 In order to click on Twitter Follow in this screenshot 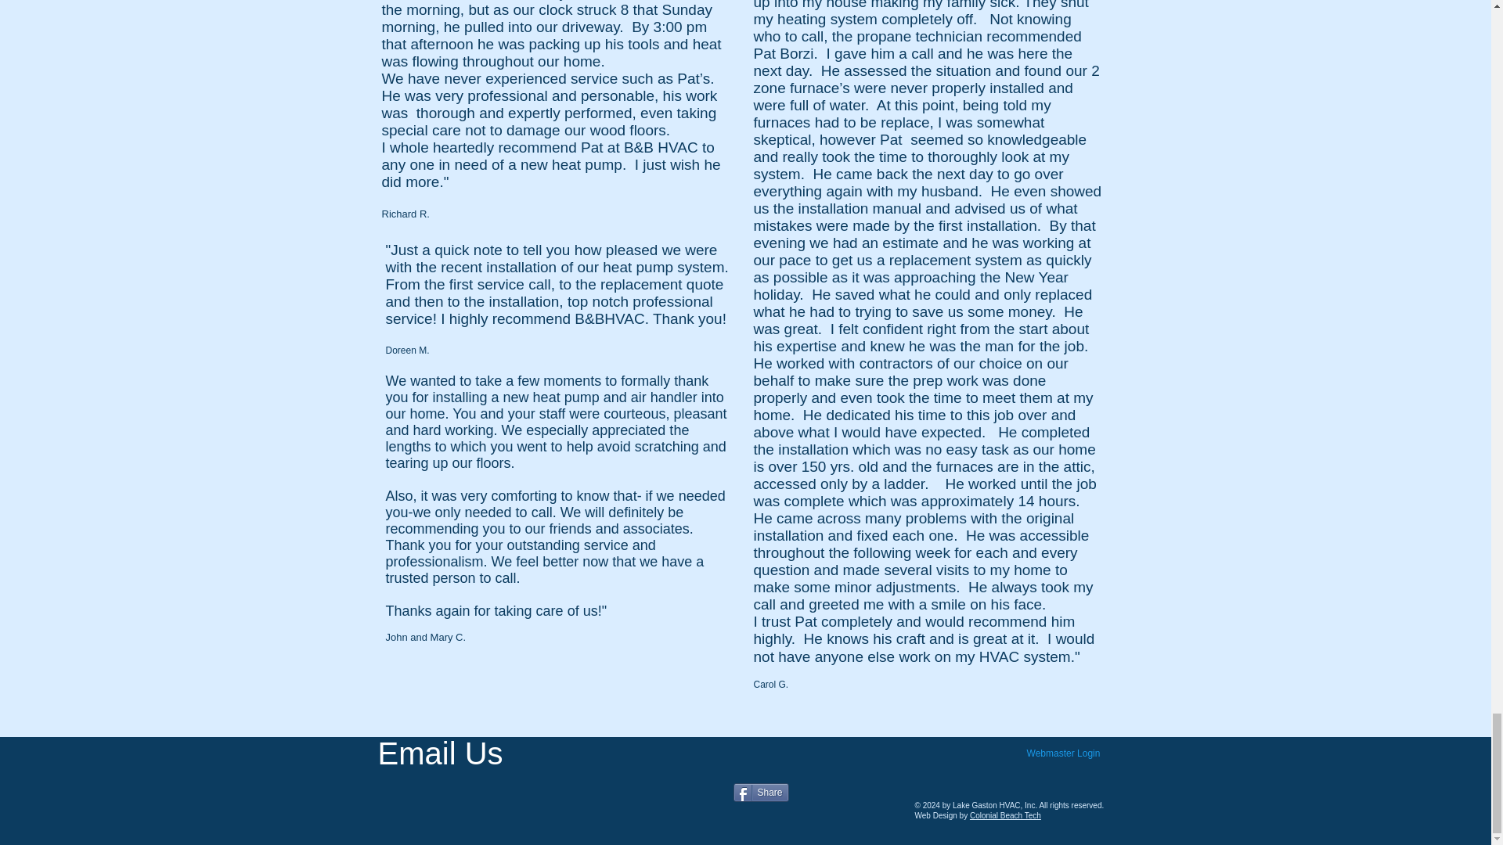, I will do `click(615, 764)`.